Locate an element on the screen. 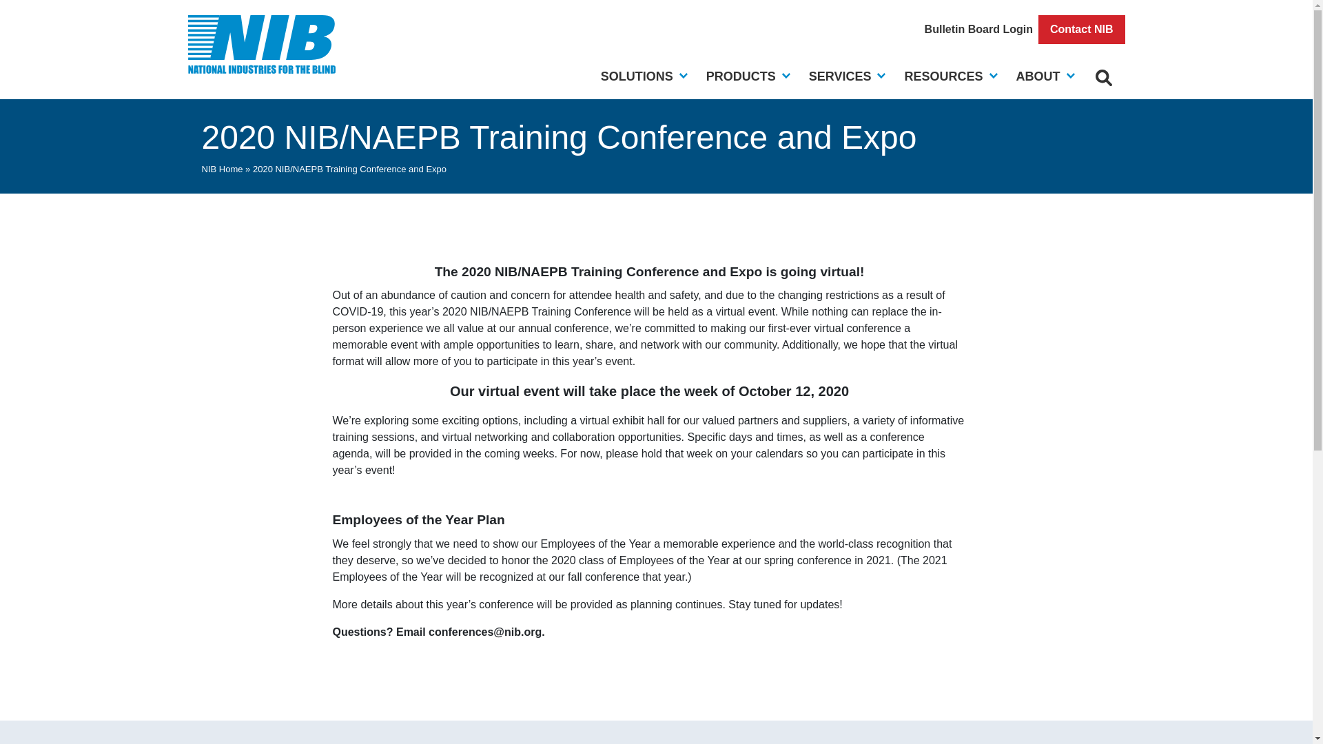 The image size is (1323, 744). National Industries for the Blind is located at coordinates (262, 44).